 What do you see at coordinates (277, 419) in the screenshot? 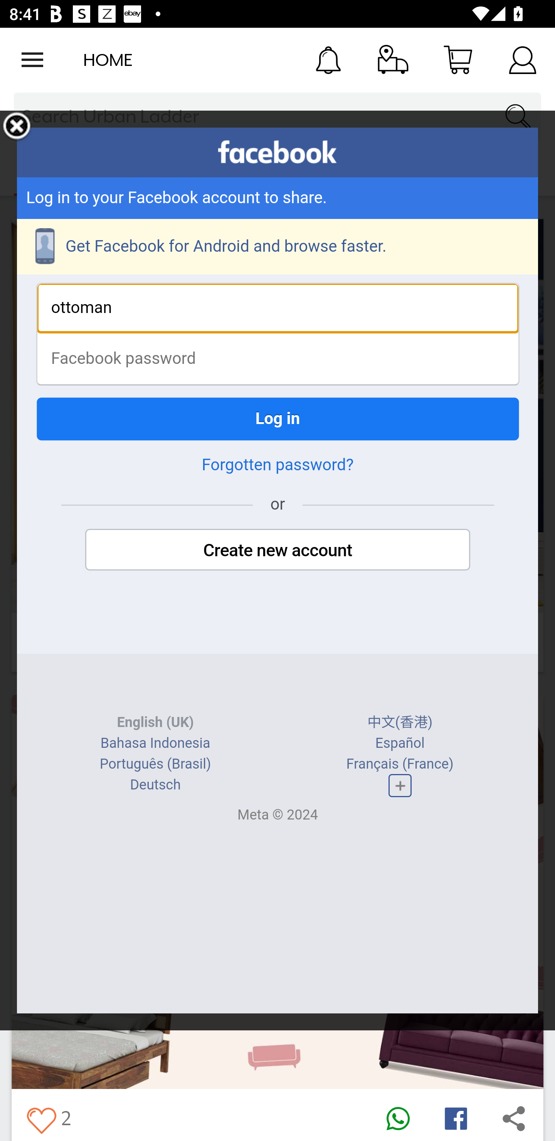
I see `Log in` at bounding box center [277, 419].